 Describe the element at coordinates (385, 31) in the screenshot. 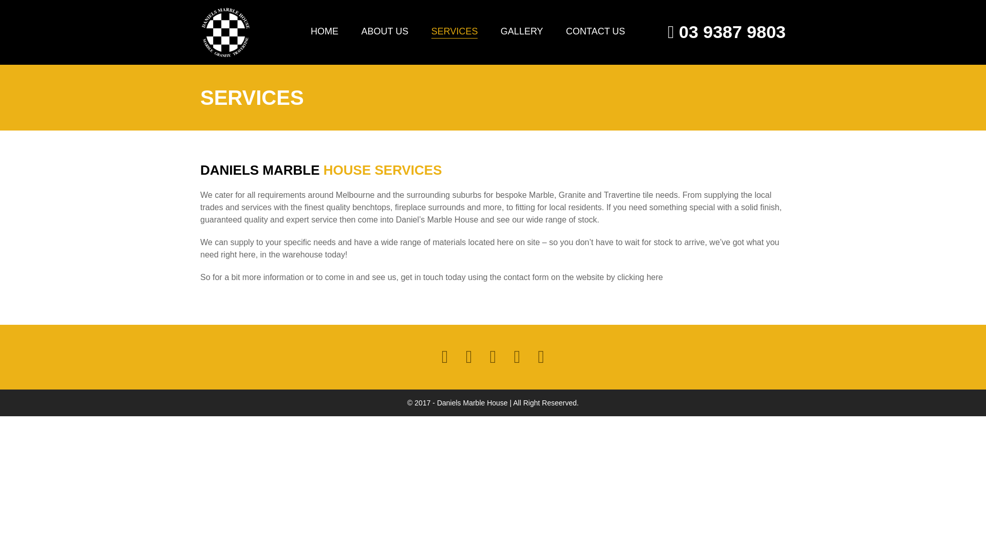

I see `ABOUT US` at that location.